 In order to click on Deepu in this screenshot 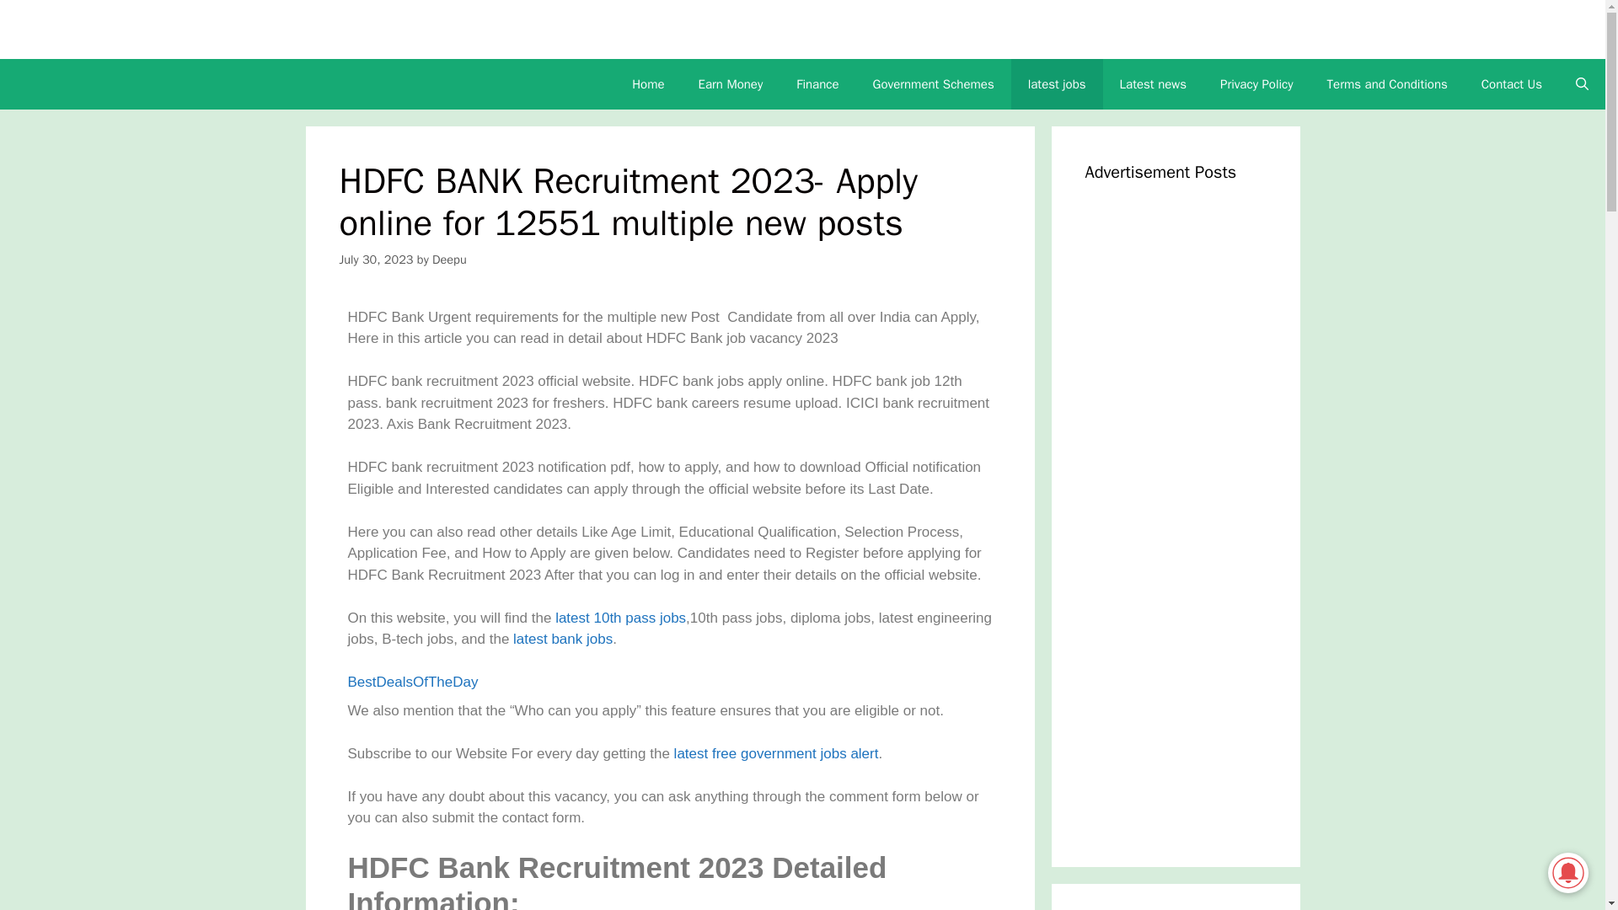, I will do `click(449, 260)`.